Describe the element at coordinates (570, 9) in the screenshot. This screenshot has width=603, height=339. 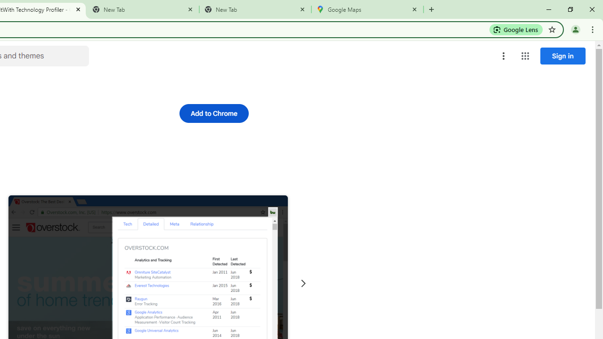
I see `Restore` at that location.